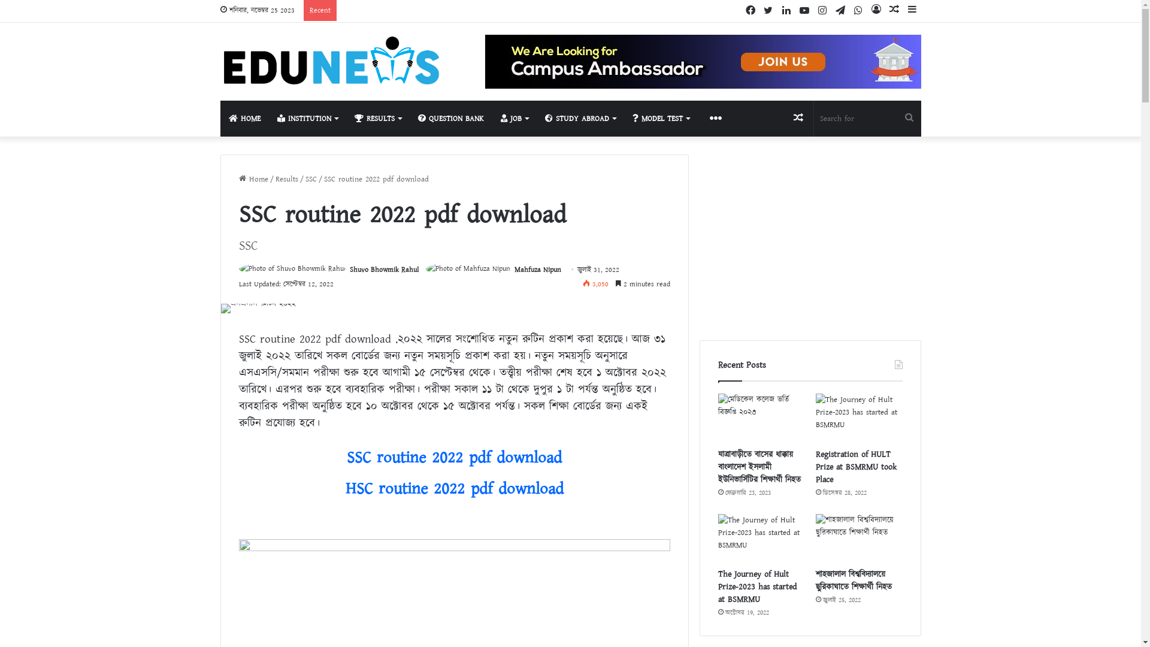 This screenshot has width=1150, height=647. What do you see at coordinates (307, 119) in the screenshot?
I see `INSTITUTION` at bounding box center [307, 119].